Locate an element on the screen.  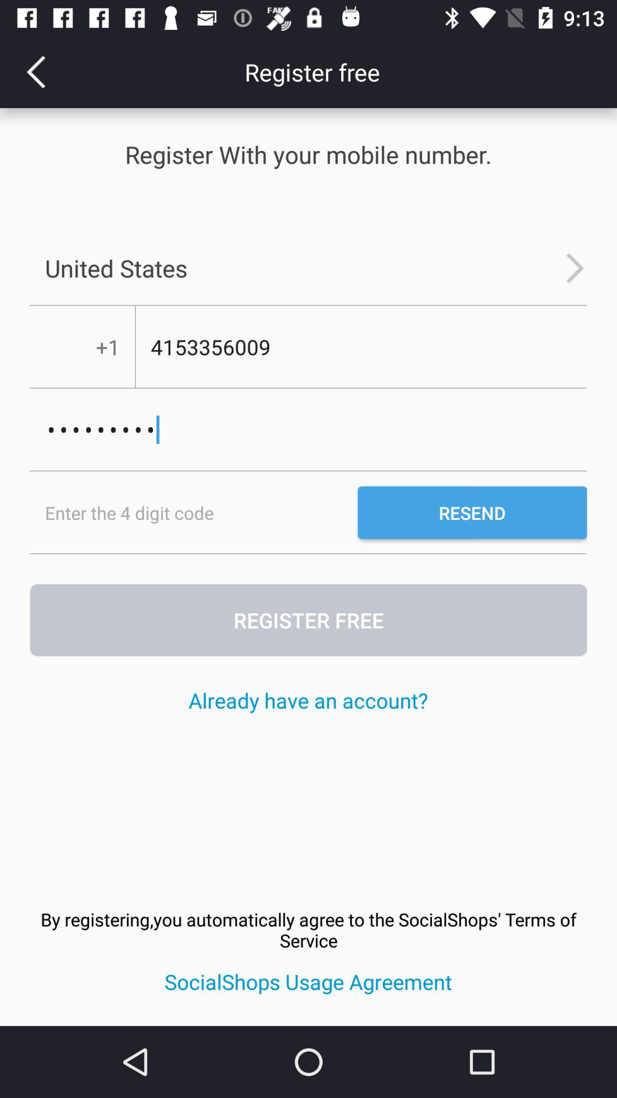
go to already have an account is located at coordinates (308, 700).